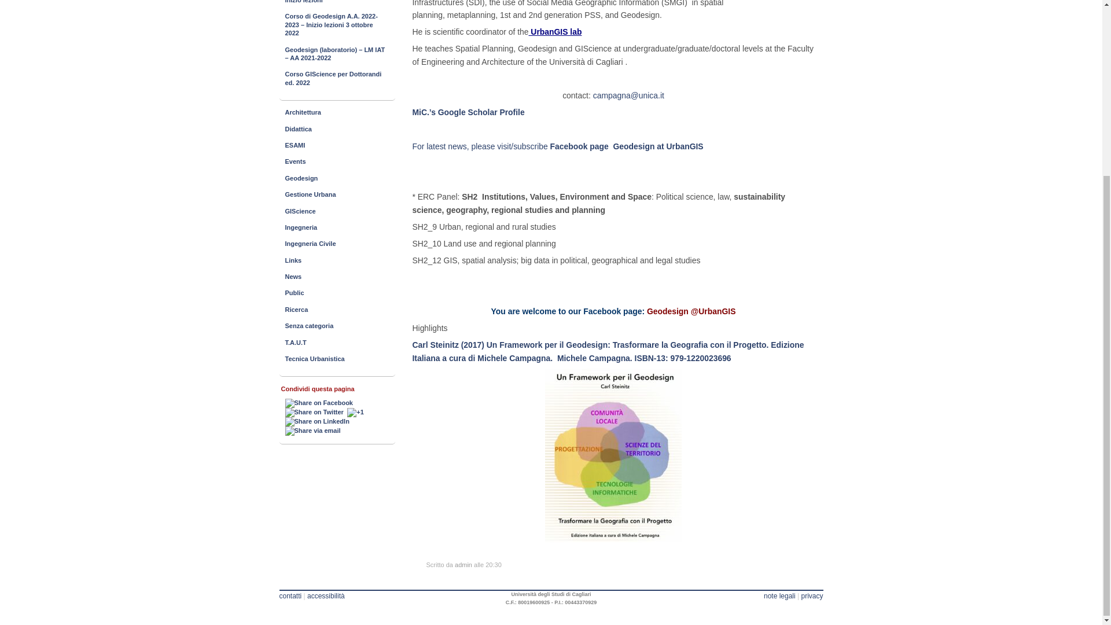 The width and height of the screenshot is (1111, 625). What do you see at coordinates (319, 403) in the screenshot?
I see `Share on Facebook` at bounding box center [319, 403].